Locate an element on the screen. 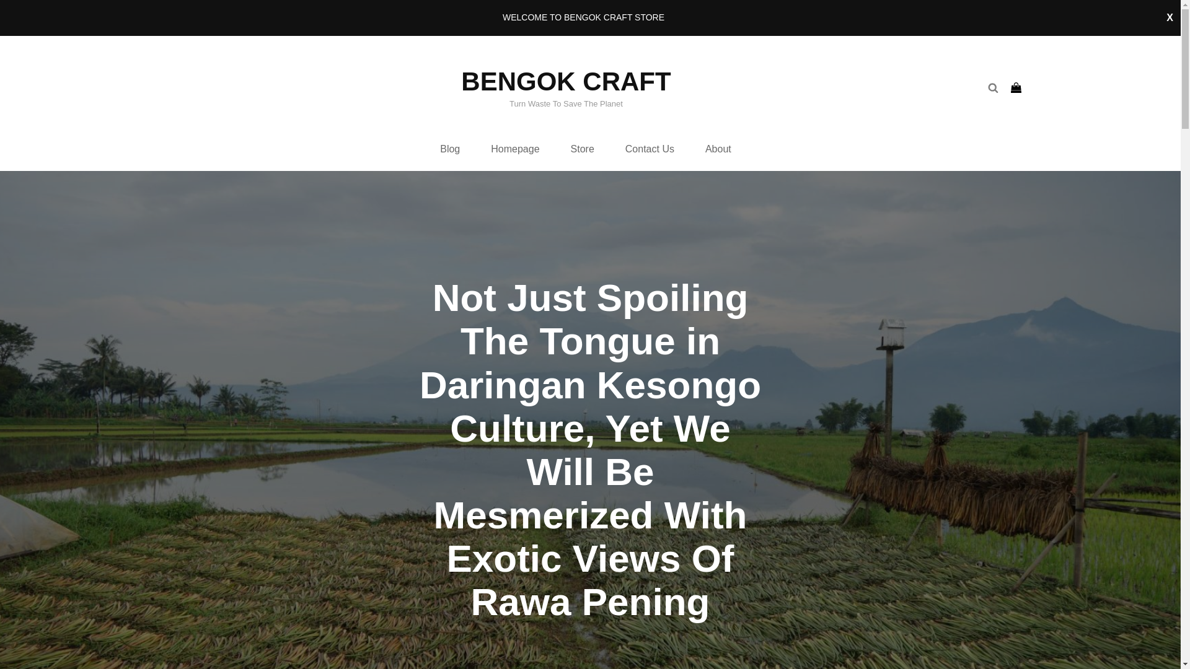 The height and width of the screenshot is (669, 1190). BENGOK CRAFT is located at coordinates (566, 82).